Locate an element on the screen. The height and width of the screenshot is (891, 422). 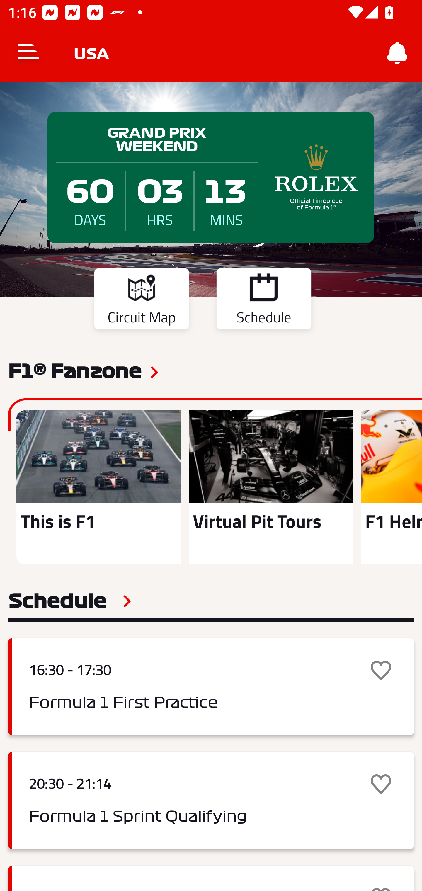
Schedule is located at coordinates (264, 301).